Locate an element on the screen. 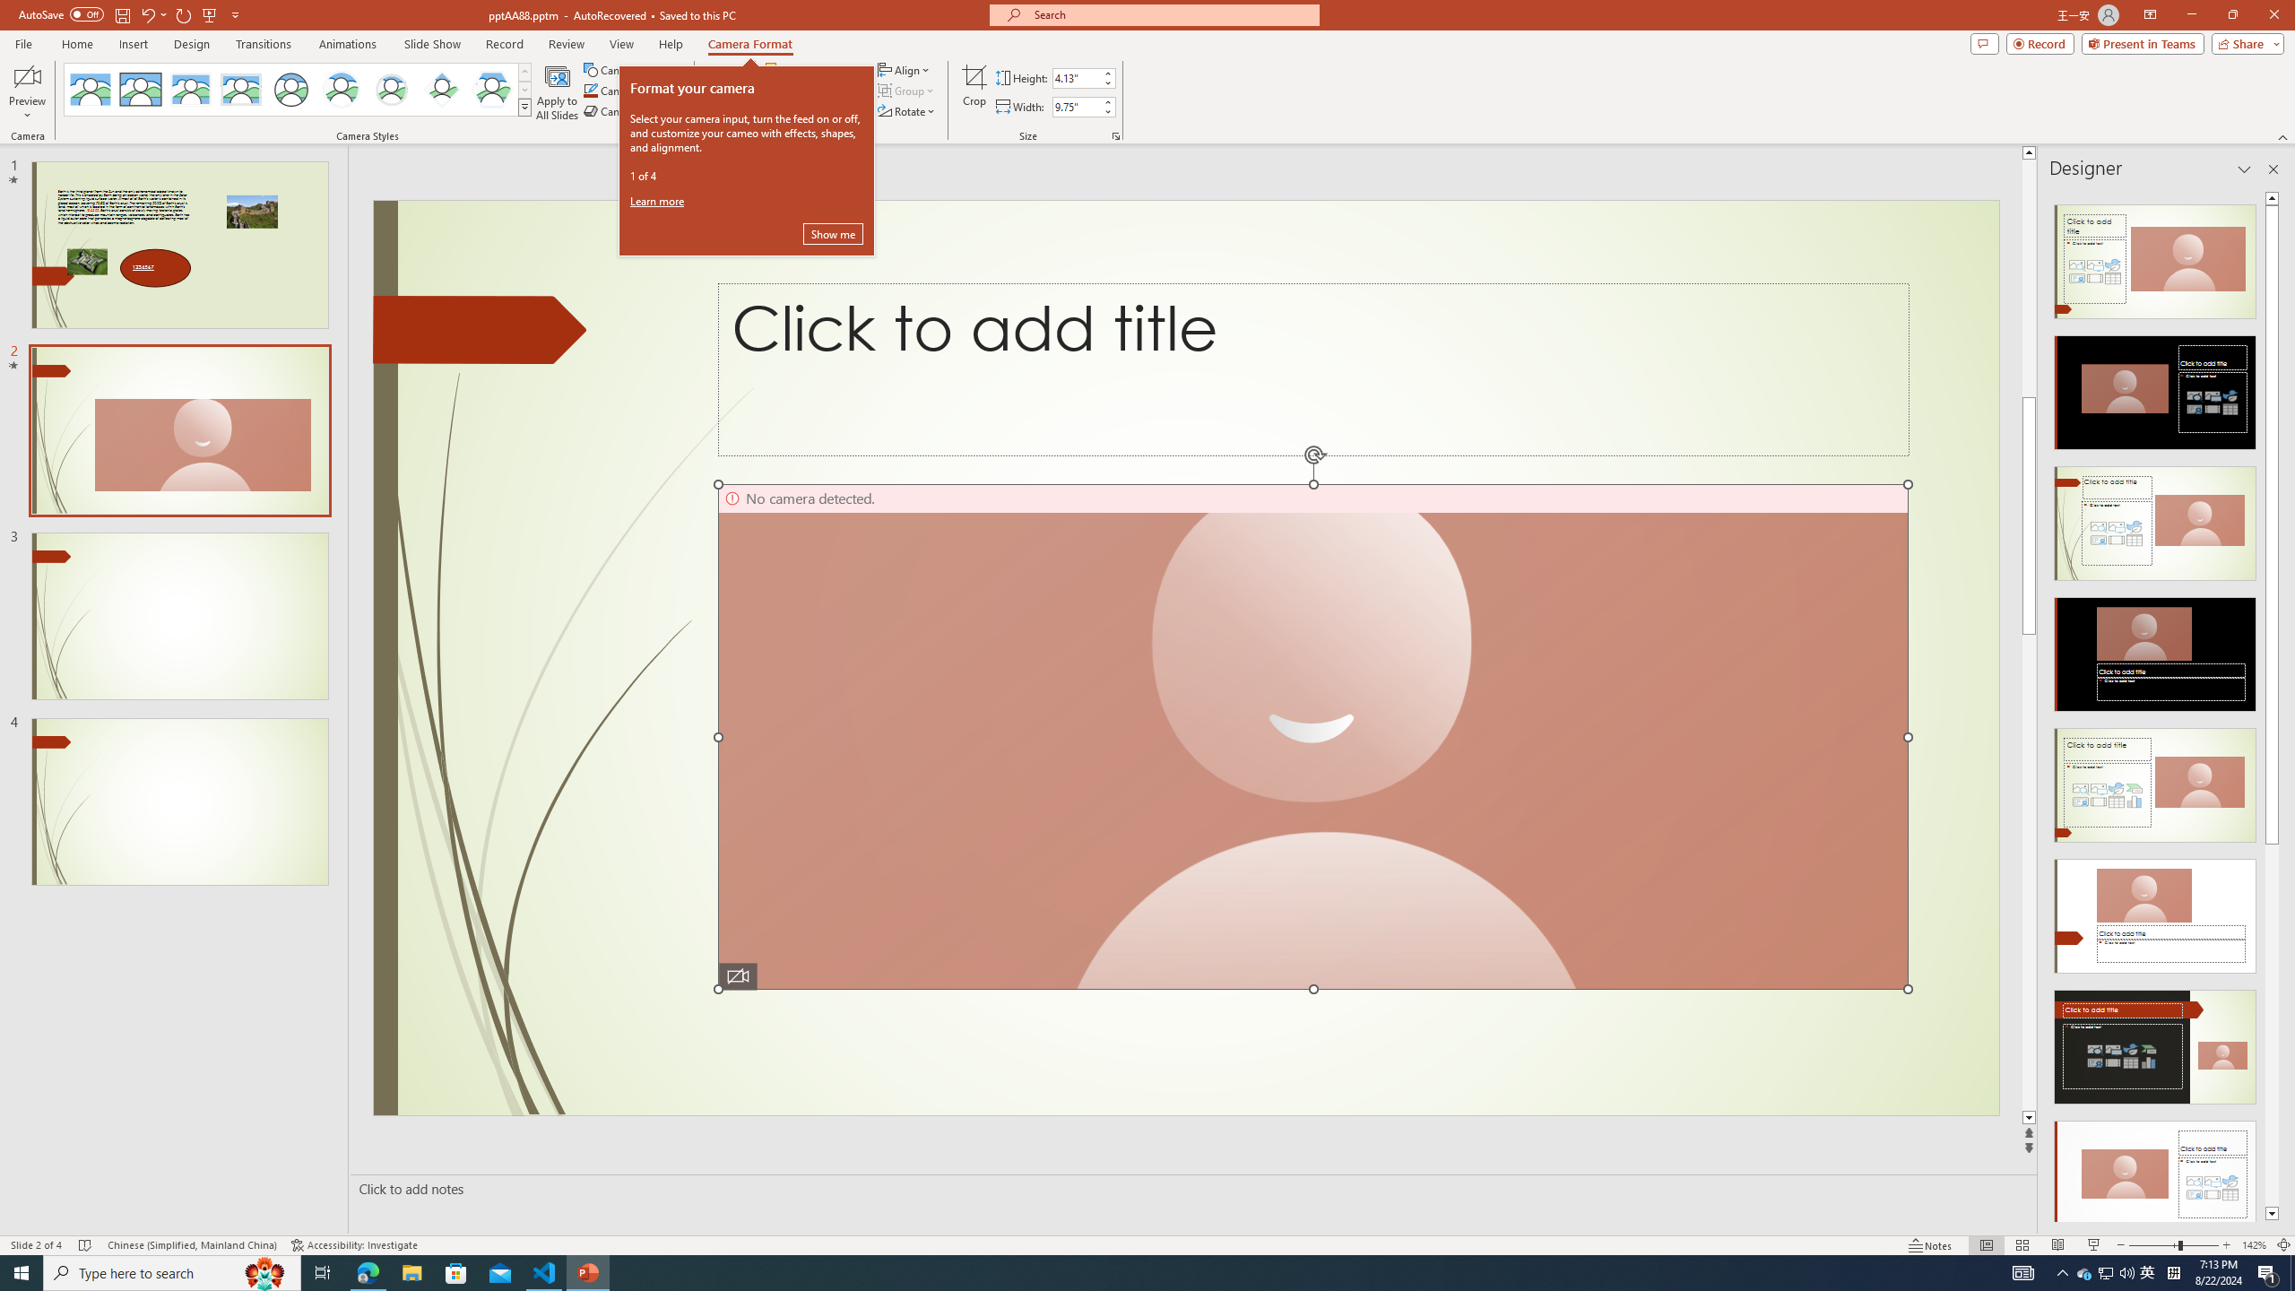 Image resolution: width=2295 pixels, height=1291 pixels. Cameo Height is located at coordinates (1076, 77).